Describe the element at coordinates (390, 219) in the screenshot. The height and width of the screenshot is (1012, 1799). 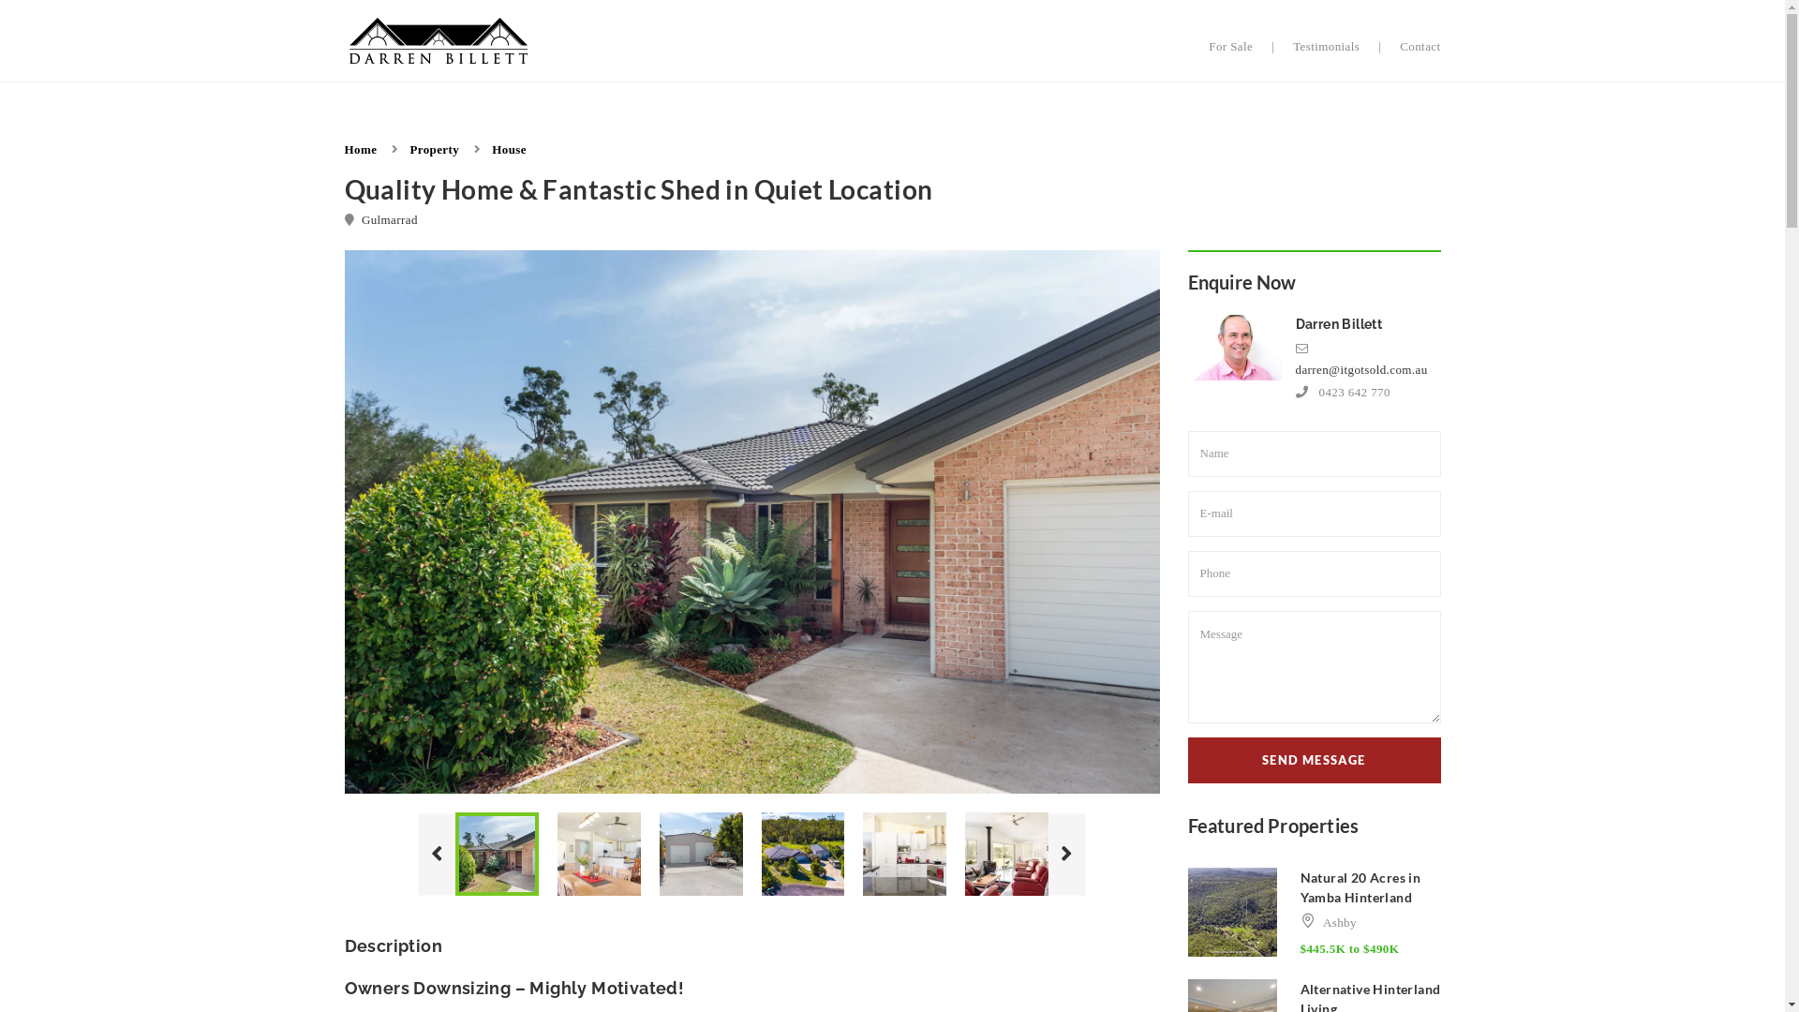
I see `Gulmarrad` at that location.